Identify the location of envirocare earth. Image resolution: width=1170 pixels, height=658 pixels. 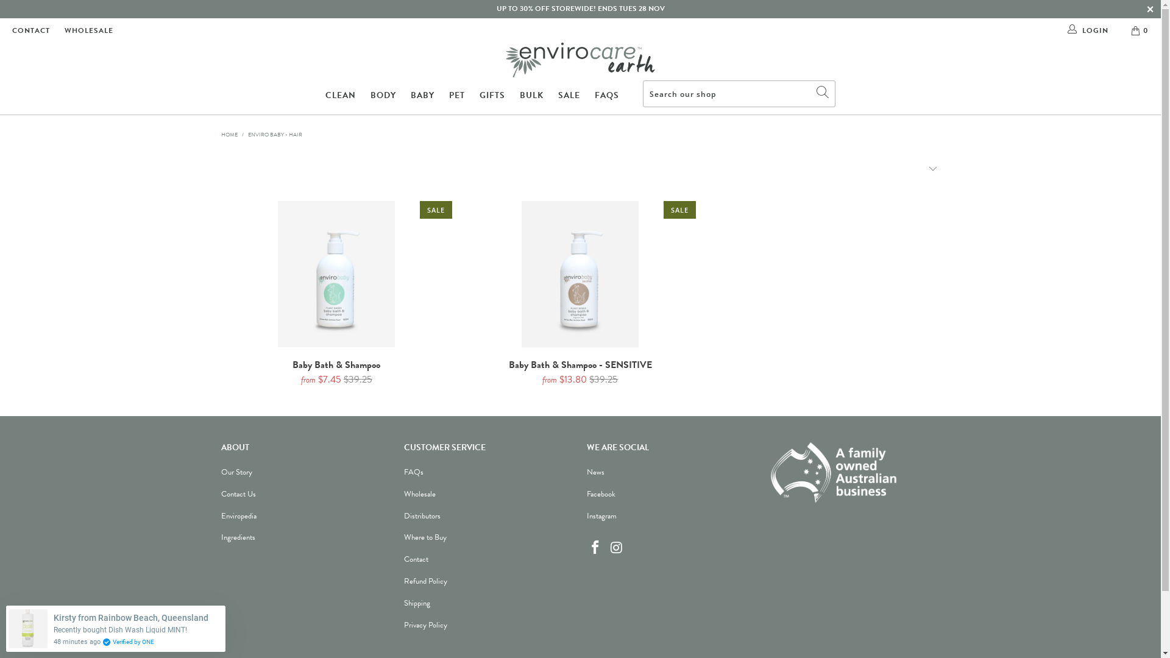
(580, 60).